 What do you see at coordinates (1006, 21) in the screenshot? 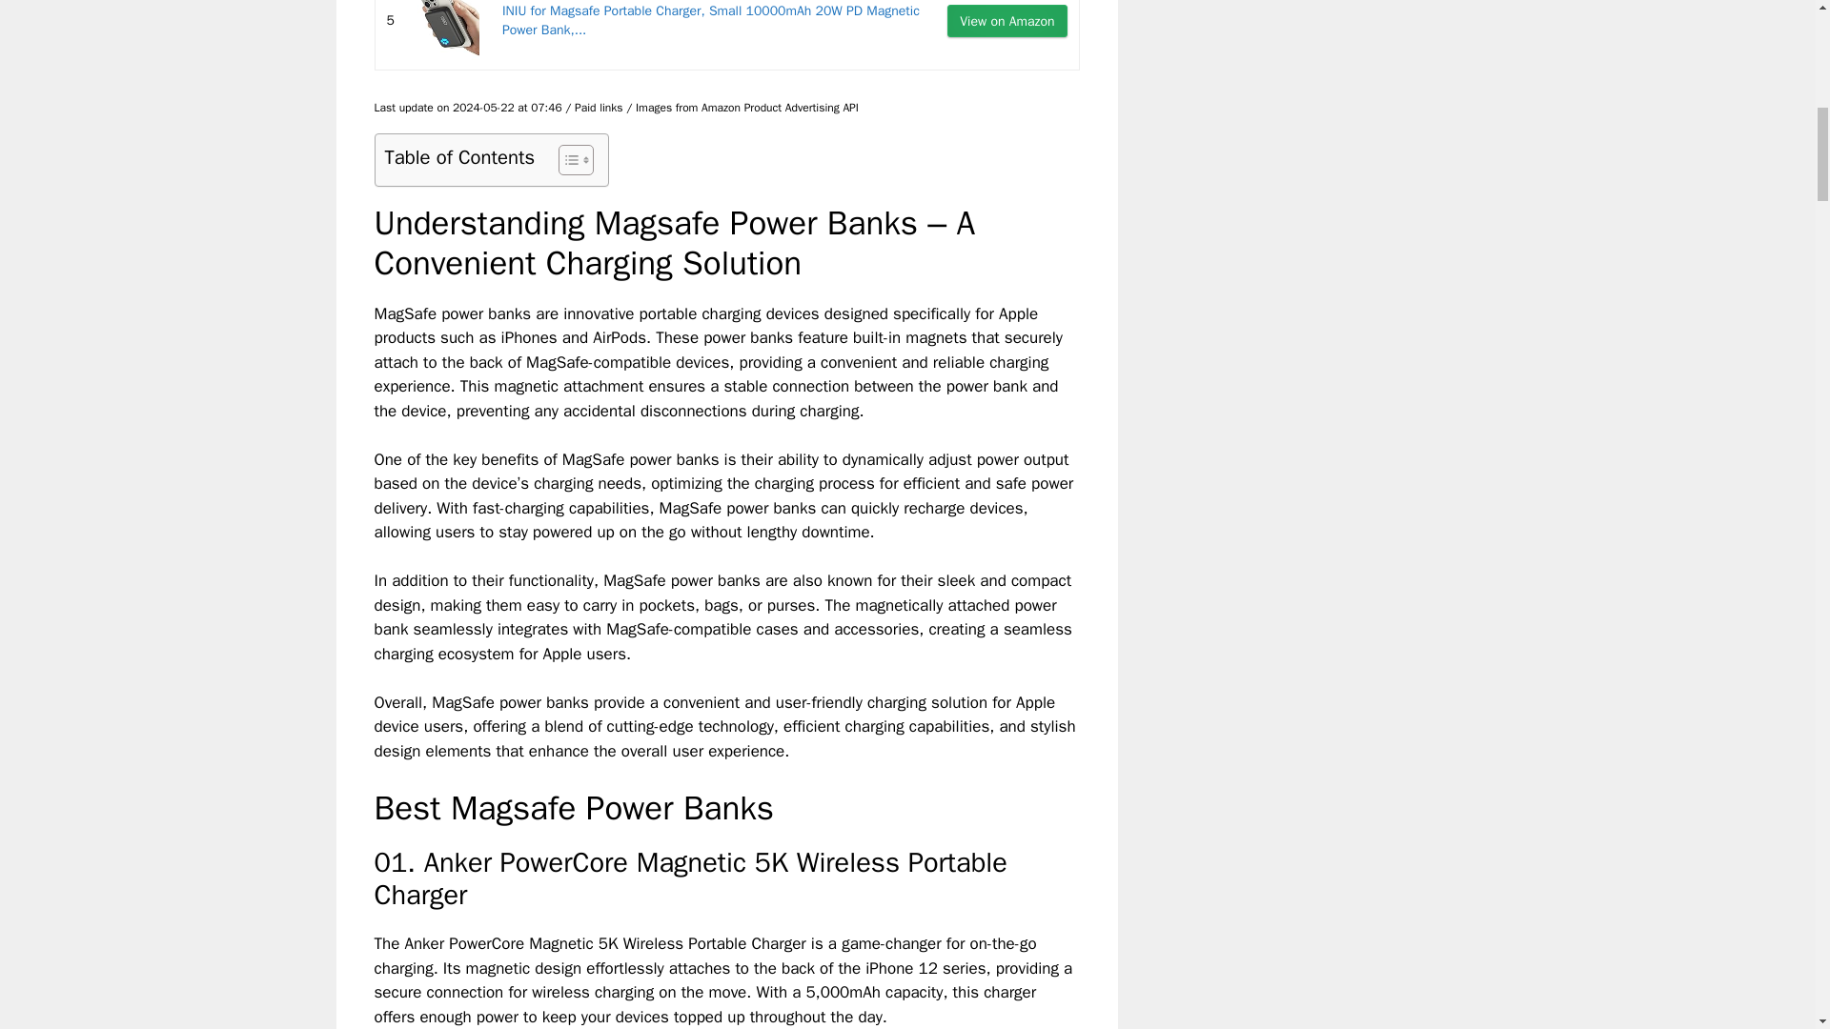
I see `View on Amazon` at bounding box center [1006, 21].